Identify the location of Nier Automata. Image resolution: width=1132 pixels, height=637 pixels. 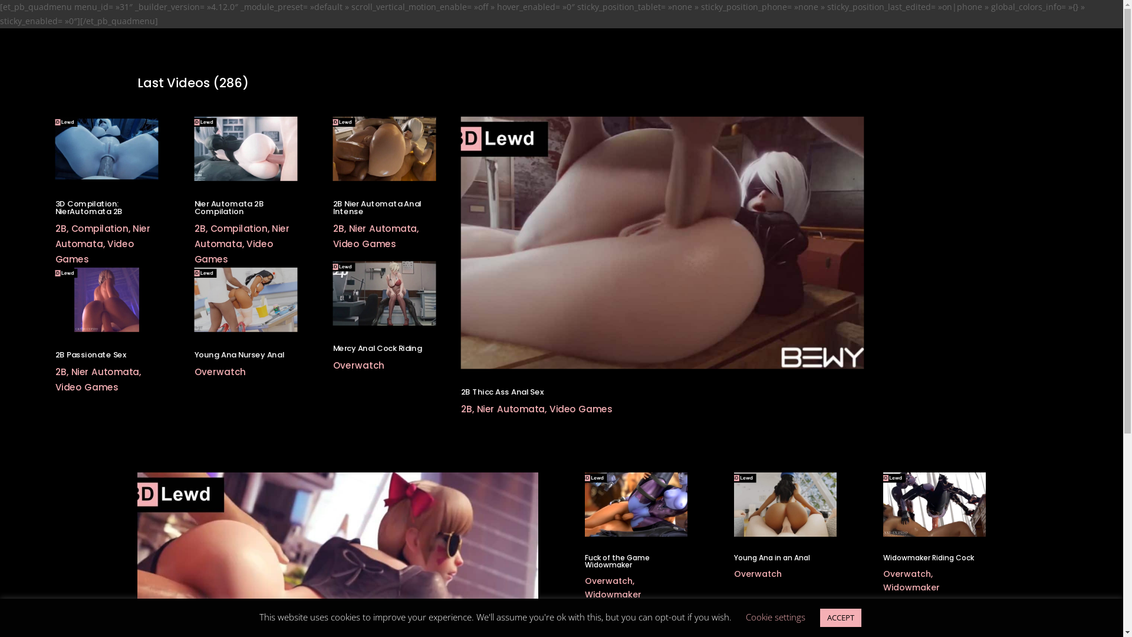
(100, 236).